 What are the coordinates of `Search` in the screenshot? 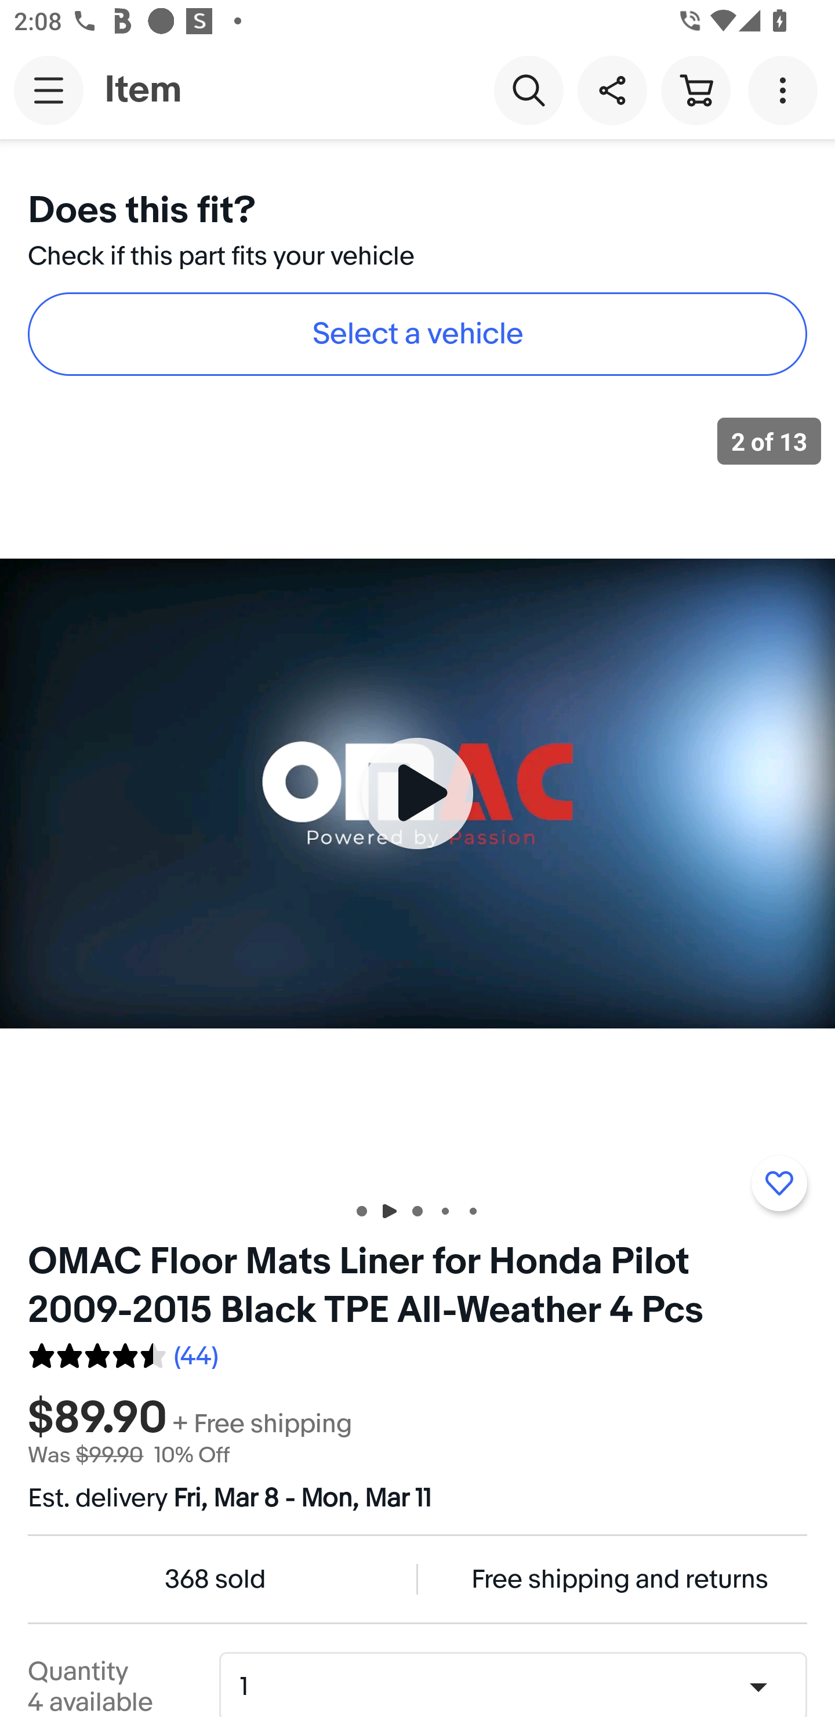 It's located at (528, 89).